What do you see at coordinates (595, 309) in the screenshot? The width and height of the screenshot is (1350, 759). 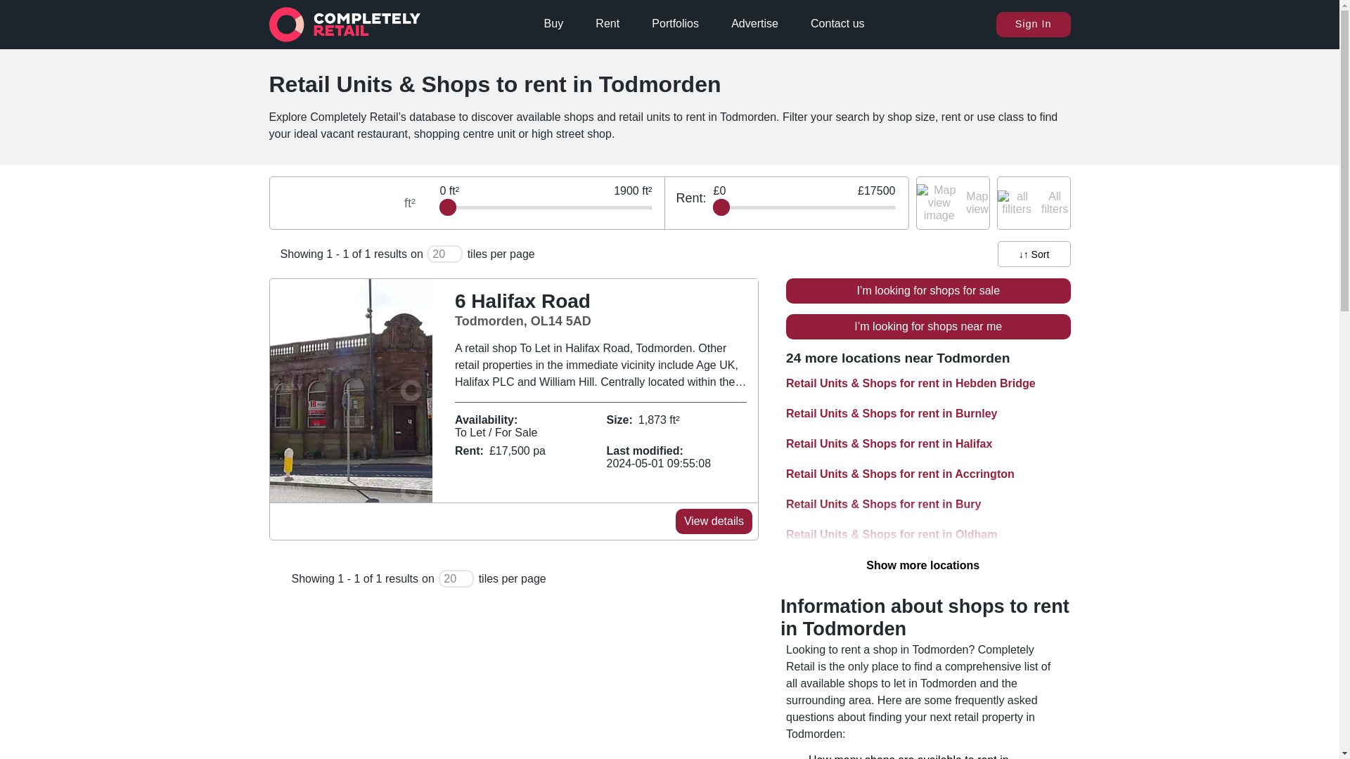 I see `All filters` at bounding box center [595, 309].